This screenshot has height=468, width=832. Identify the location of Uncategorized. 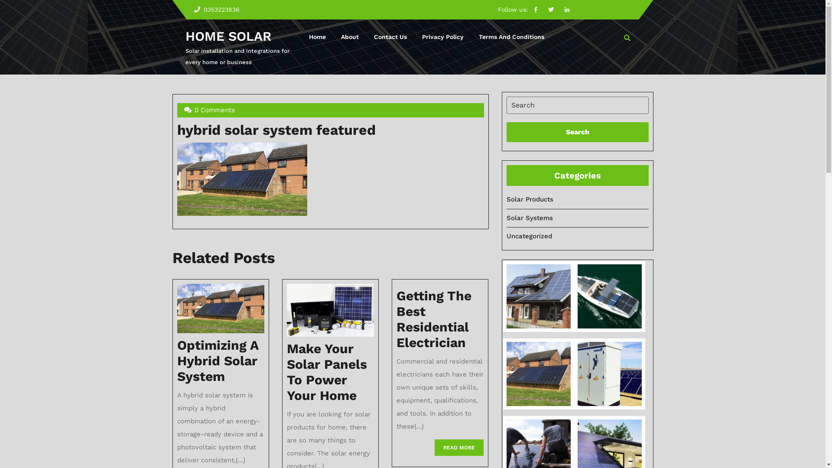
(529, 236).